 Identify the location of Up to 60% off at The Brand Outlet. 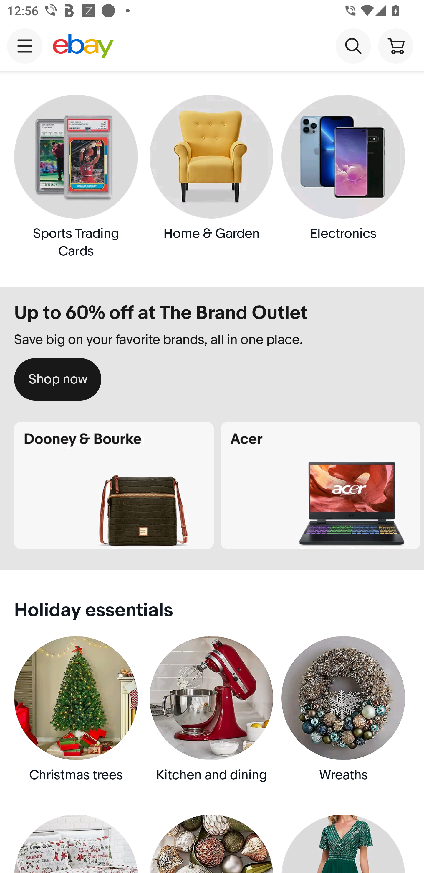
(212, 306).